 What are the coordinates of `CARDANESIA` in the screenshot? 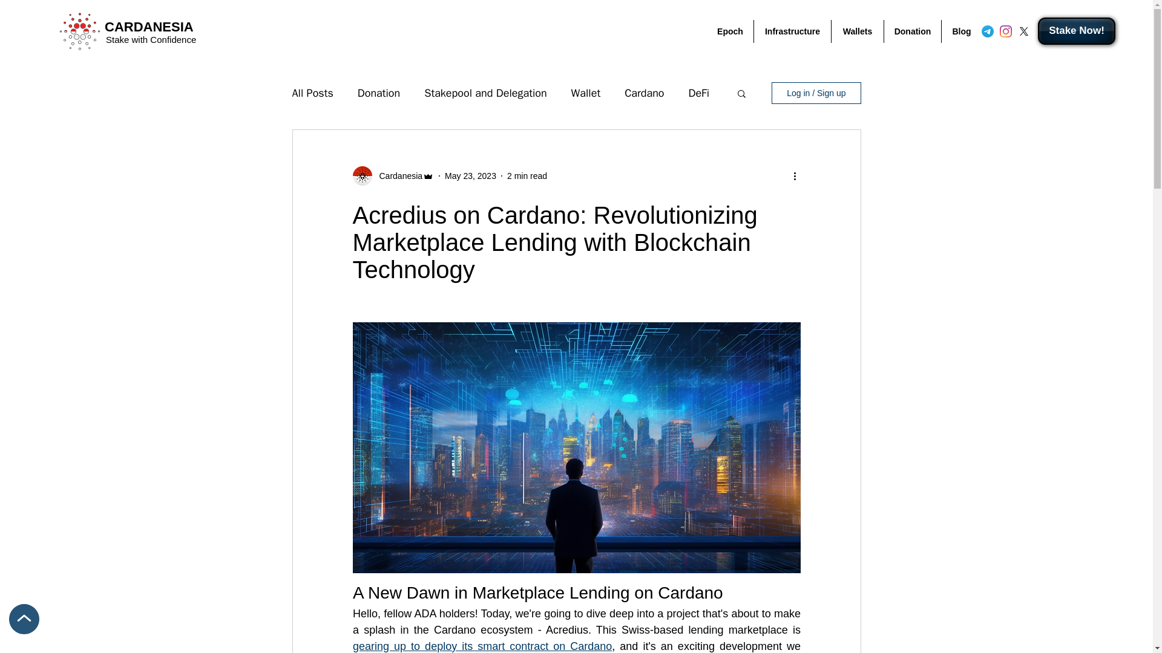 It's located at (149, 27).